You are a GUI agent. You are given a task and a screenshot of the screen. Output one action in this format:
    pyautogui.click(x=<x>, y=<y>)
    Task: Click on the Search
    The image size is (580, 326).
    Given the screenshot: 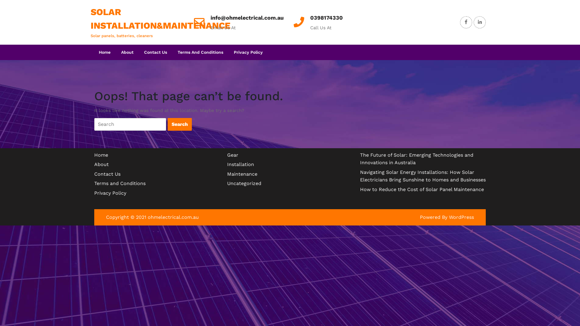 What is the action you would take?
    pyautogui.click(x=180, y=124)
    